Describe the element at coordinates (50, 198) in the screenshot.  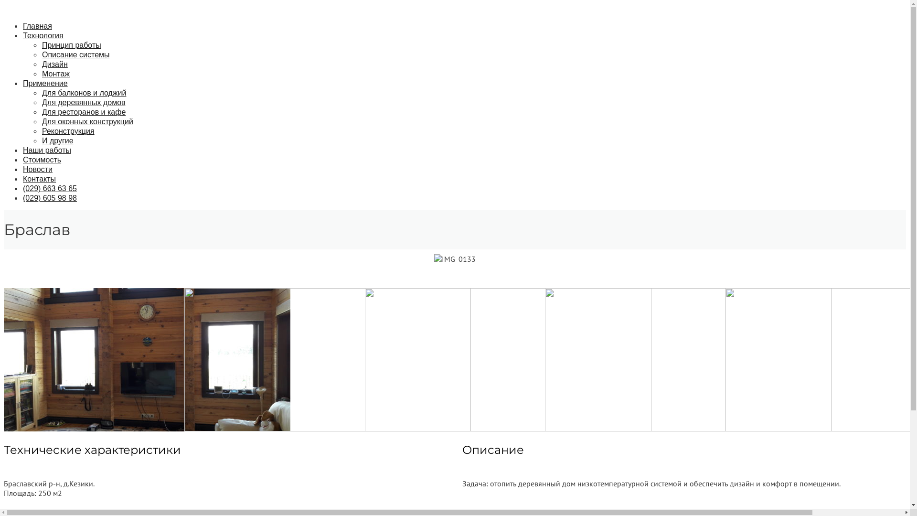
I see `(029) 605 98 98` at that location.